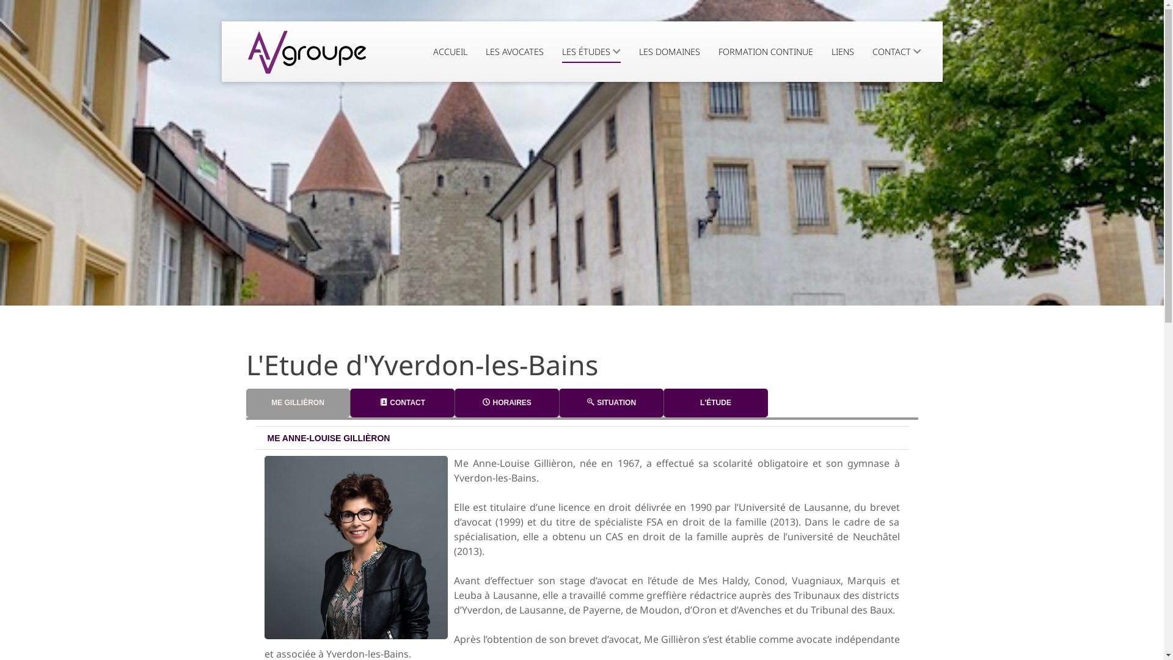 The image size is (1173, 660). I want to click on LES AVOCATES, so click(514, 51).